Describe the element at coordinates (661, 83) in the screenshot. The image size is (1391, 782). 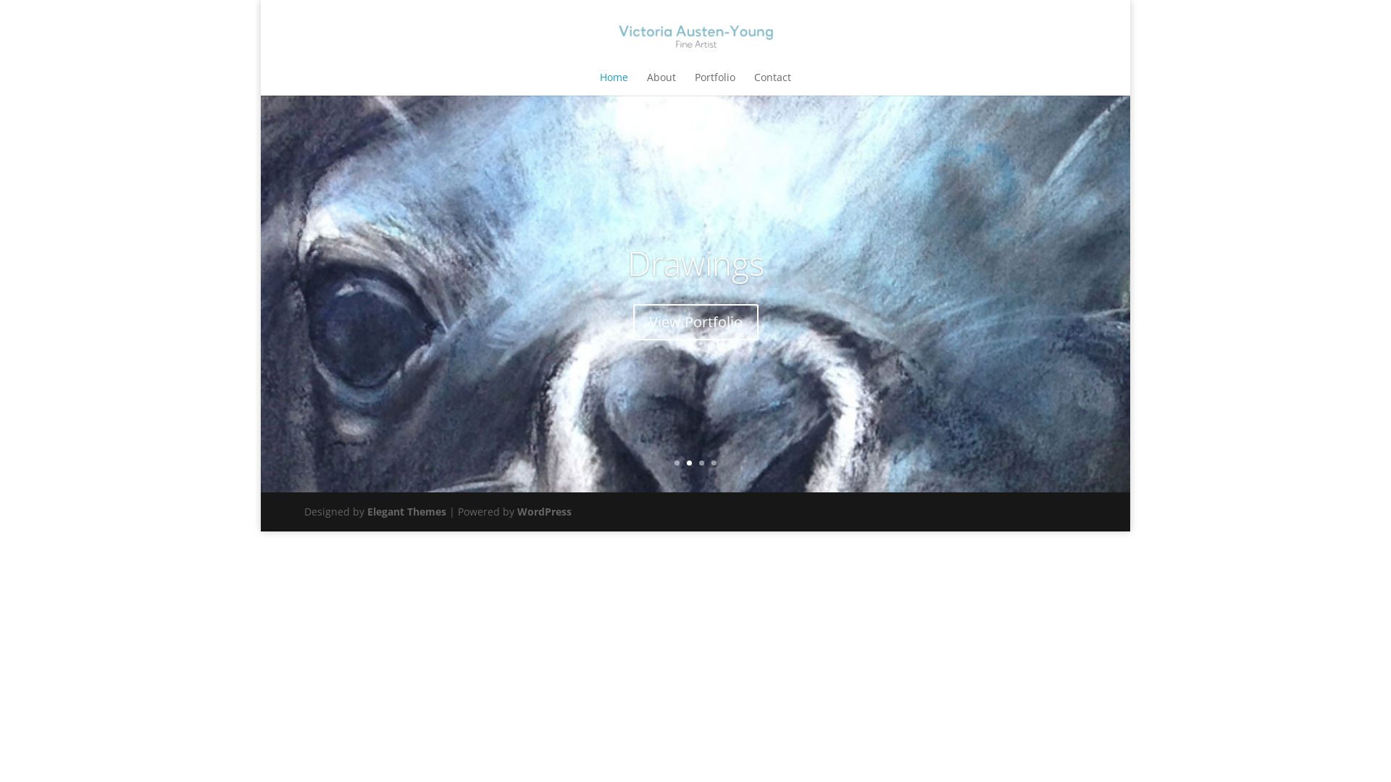
I see `About` at that location.